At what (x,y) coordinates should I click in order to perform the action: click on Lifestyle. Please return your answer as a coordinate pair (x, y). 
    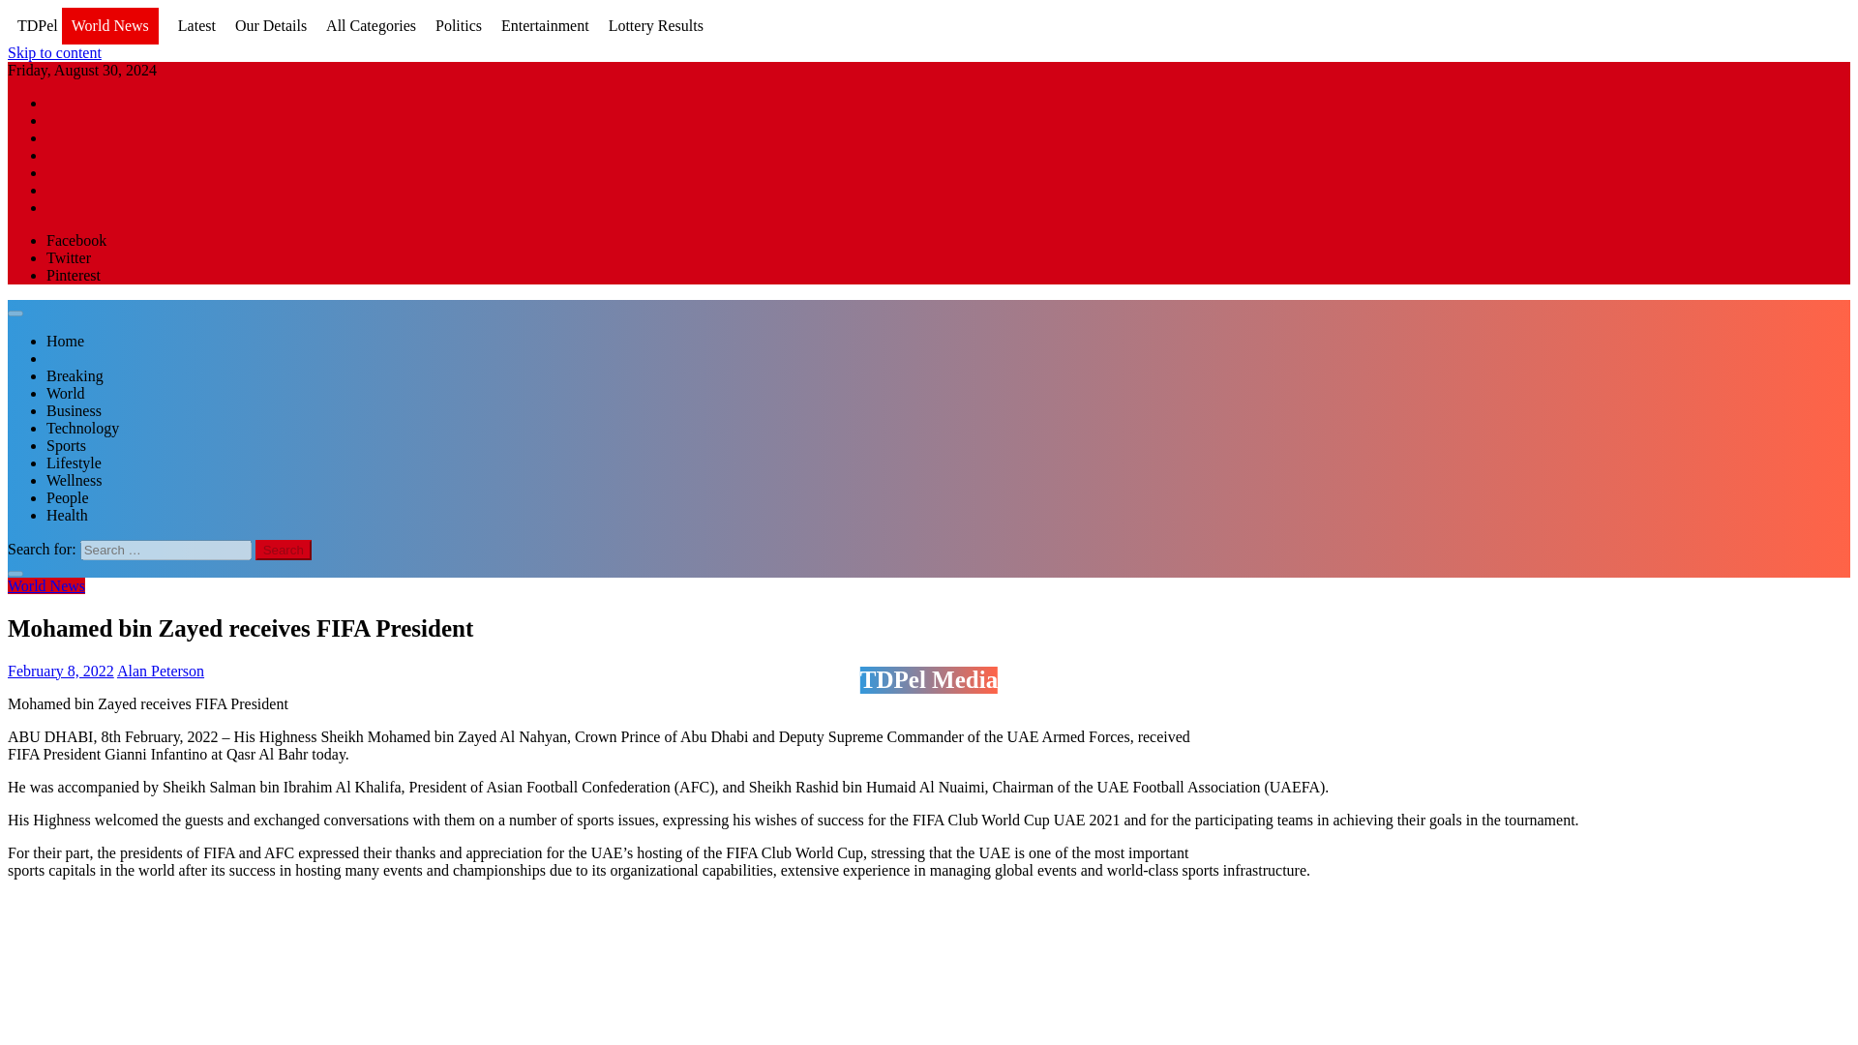
    Looking at the image, I should click on (74, 463).